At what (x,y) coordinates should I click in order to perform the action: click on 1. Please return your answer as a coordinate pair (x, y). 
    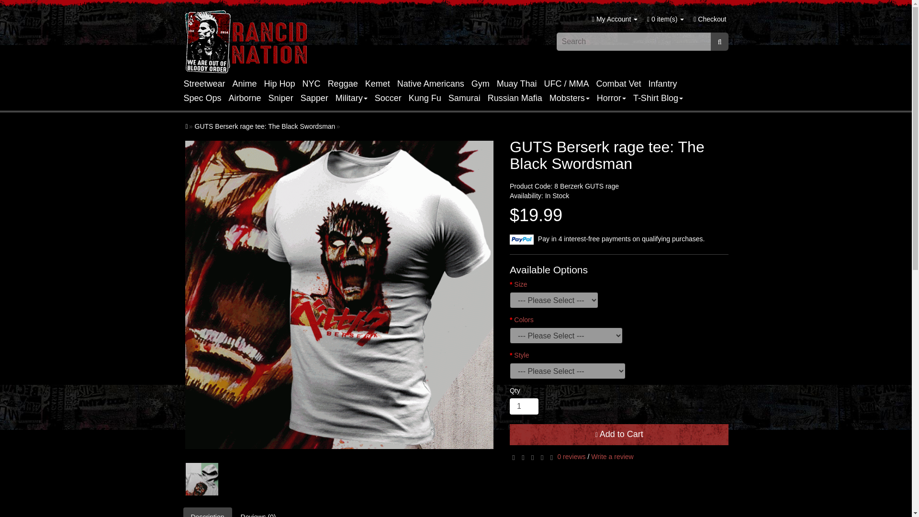
    Looking at the image, I should click on (524, 406).